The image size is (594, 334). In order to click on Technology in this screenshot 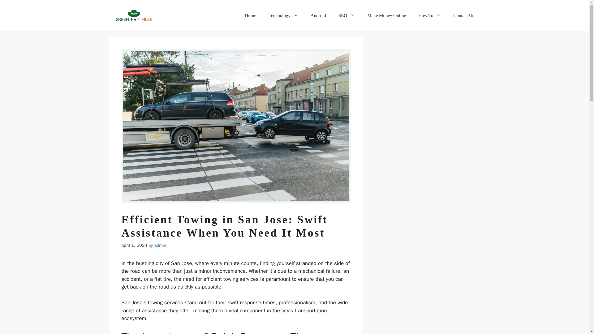, I will do `click(283, 15)`.